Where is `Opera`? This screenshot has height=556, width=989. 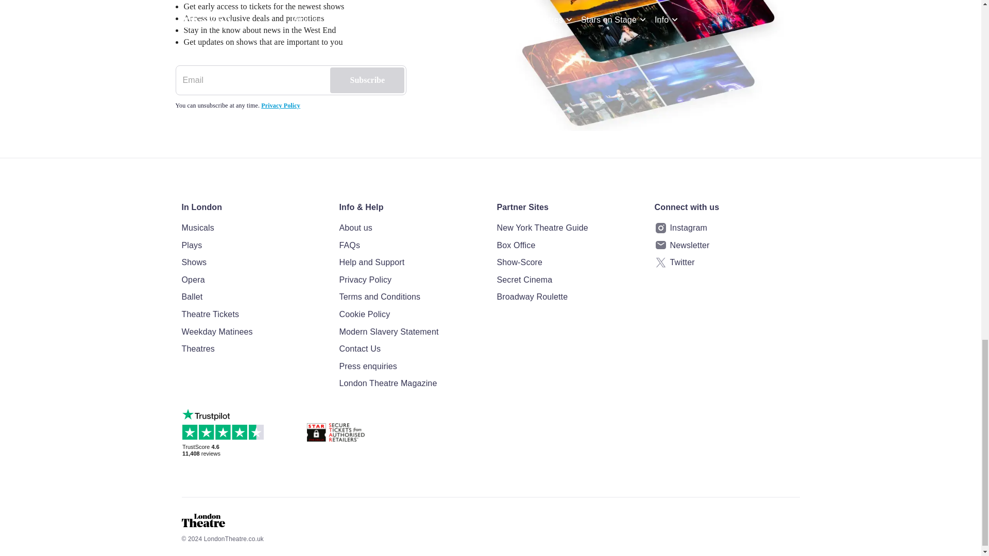 Opera is located at coordinates (253, 280).